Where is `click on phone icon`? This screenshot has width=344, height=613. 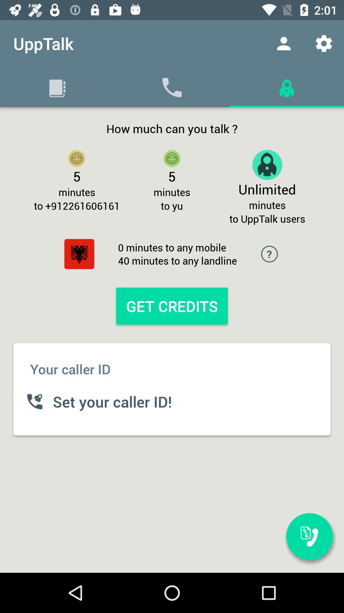 click on phone icon is located at coordinates (172, 87).